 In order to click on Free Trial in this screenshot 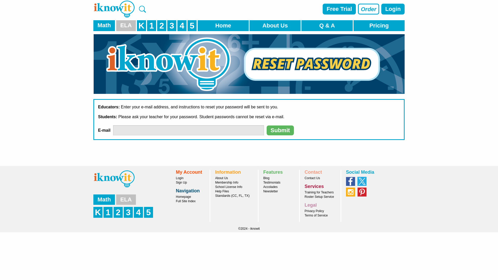, I will do `click(339, 9)`.